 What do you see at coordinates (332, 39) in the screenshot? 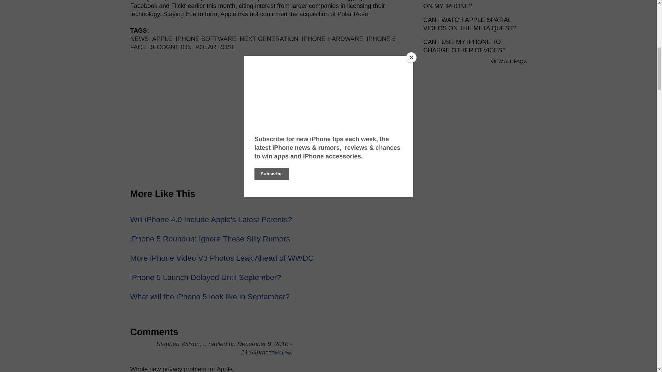
I see `IPHONE HARDWARE` at bounding box center [332, 39].